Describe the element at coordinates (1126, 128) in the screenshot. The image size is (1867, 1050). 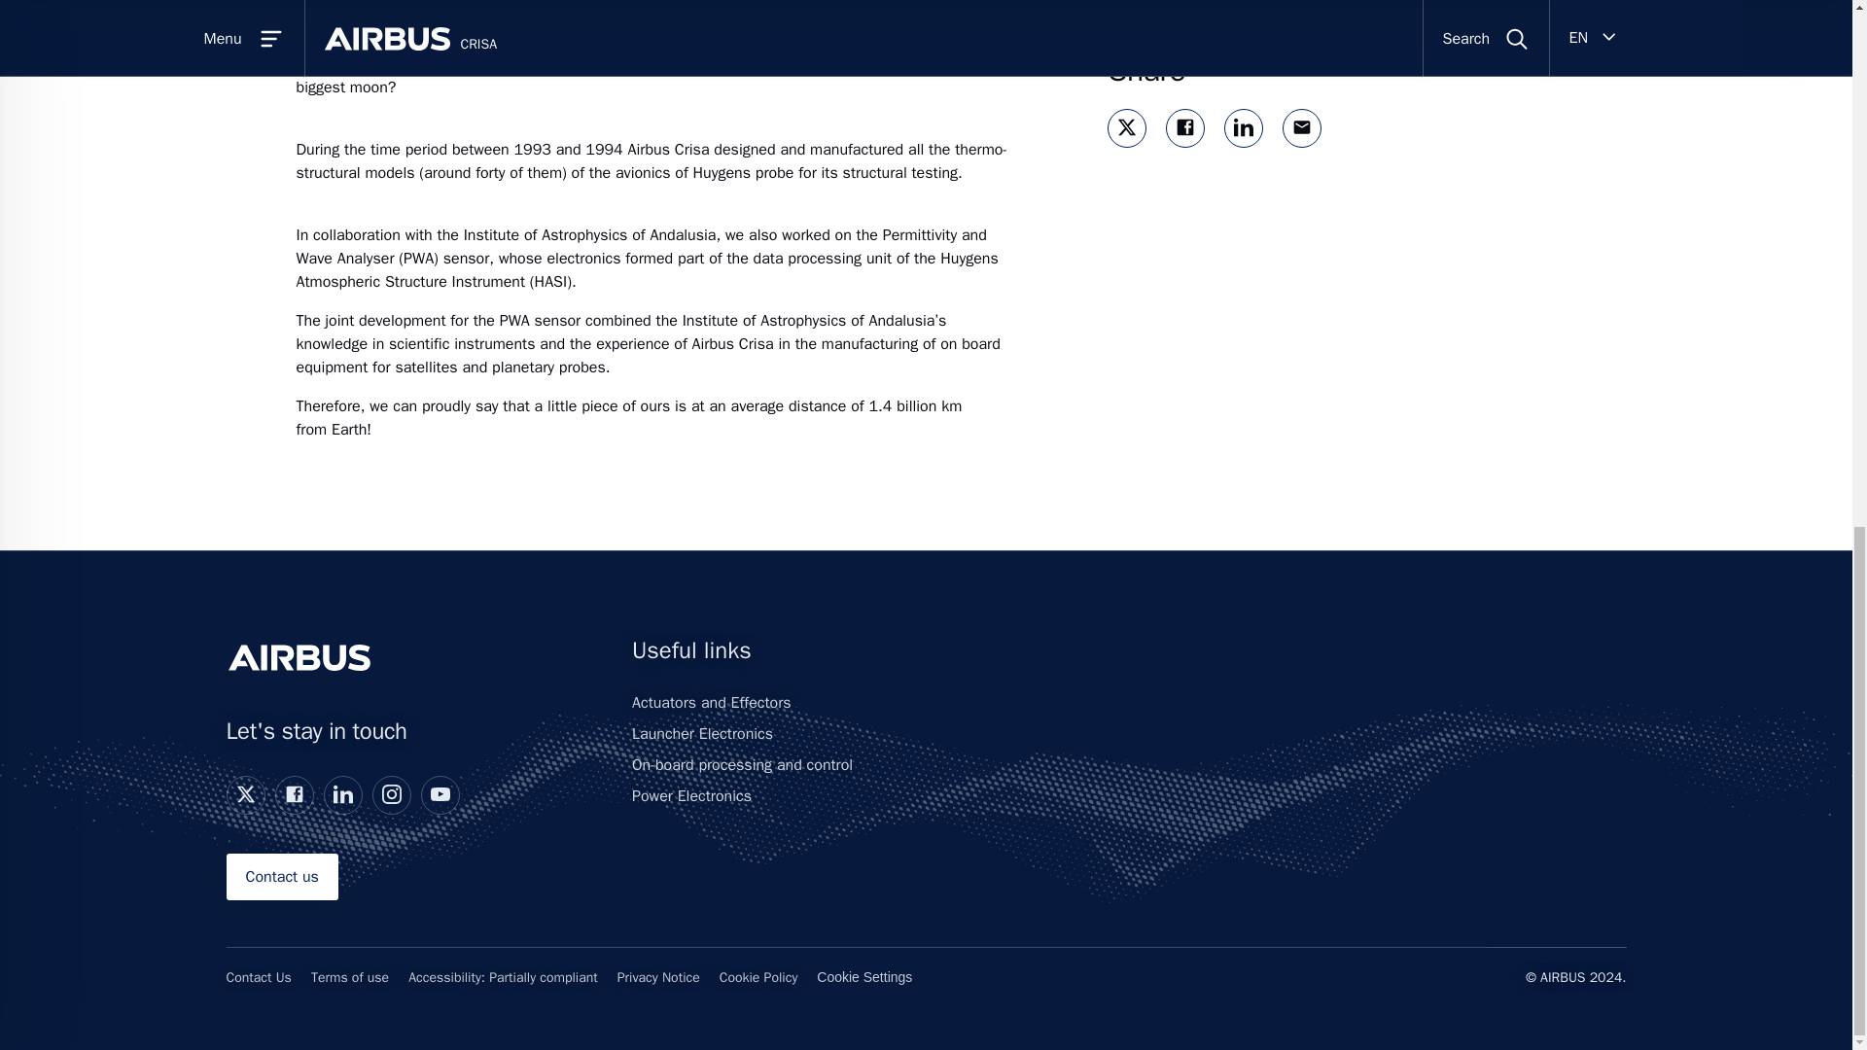
I see `crisa X` at that location.